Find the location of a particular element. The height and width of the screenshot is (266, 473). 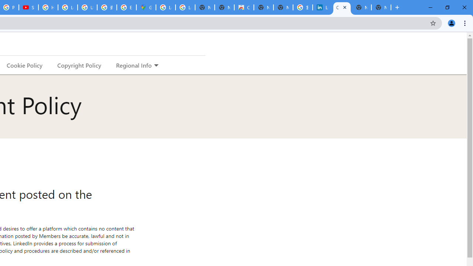

Chrome Web Store is located at coordinates (244, 7).